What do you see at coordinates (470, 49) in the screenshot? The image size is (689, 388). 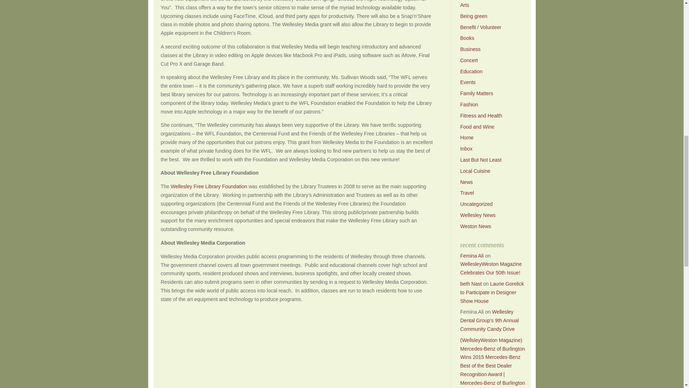 I see `Business` at bounding box center [470, 49].